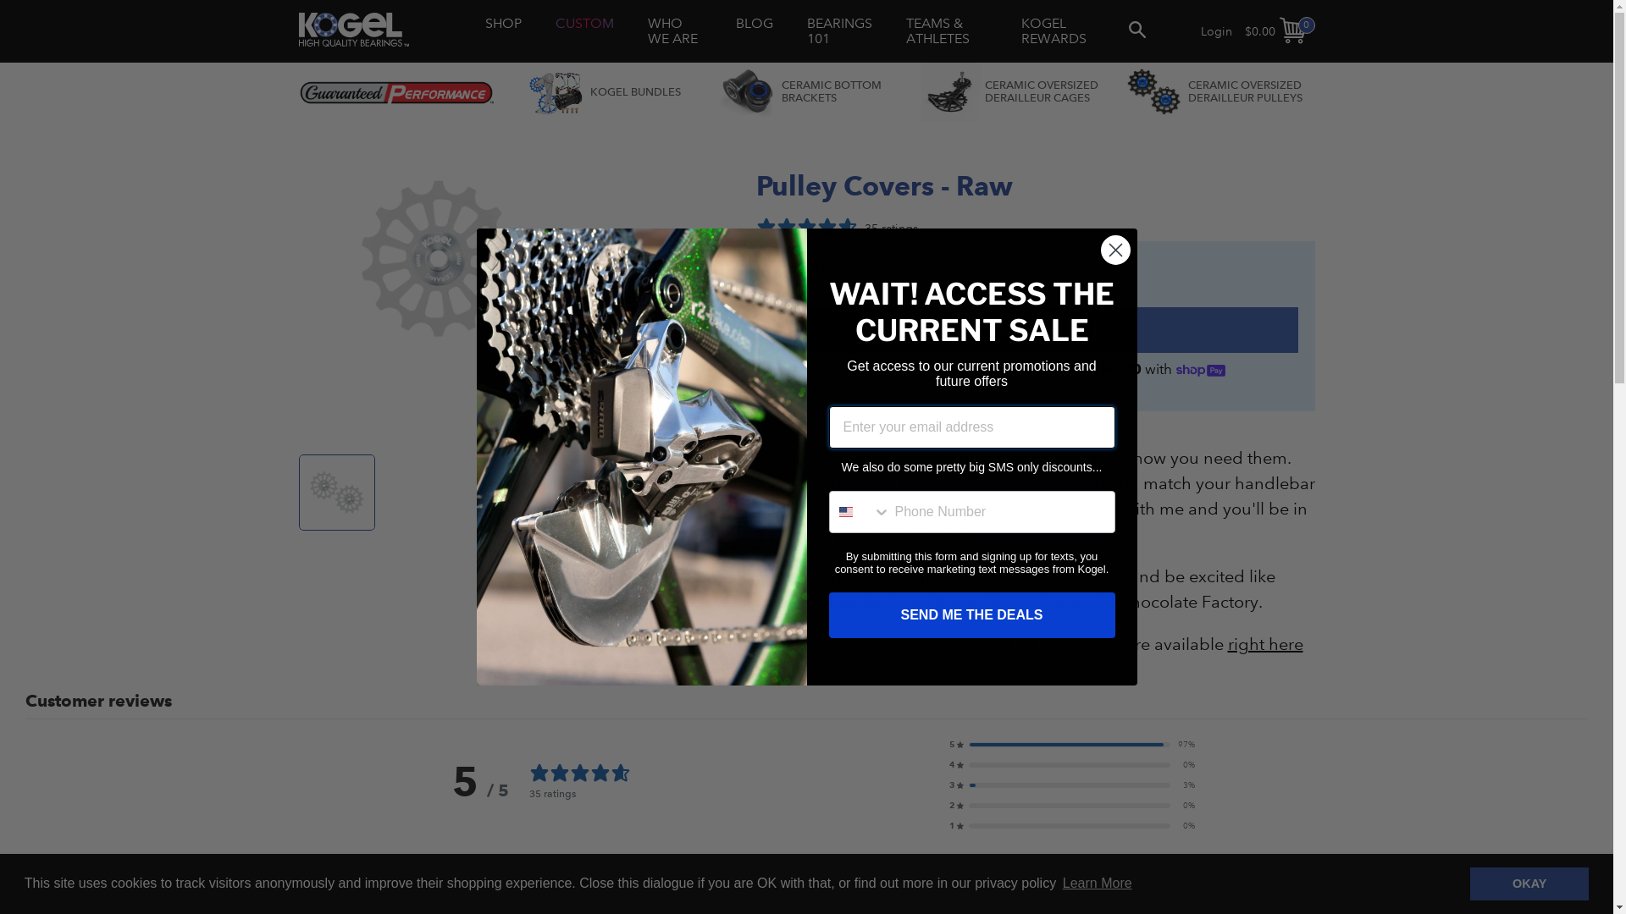  What do you see at coordinates (1265, 644) in the screenshot?
I see `right here` at bounding box center [1265, 644].